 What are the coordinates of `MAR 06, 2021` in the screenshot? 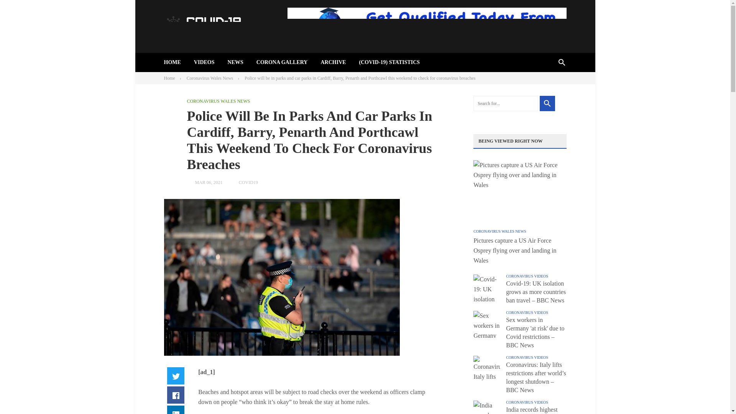 It's located at (209, 182).